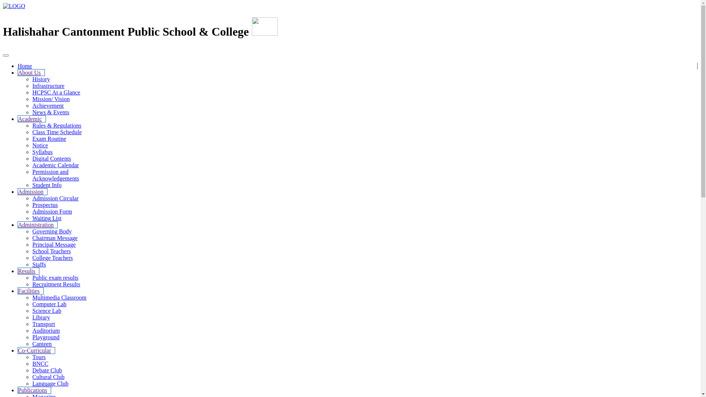  I want to click on Admission Circular, so click(56, 198).